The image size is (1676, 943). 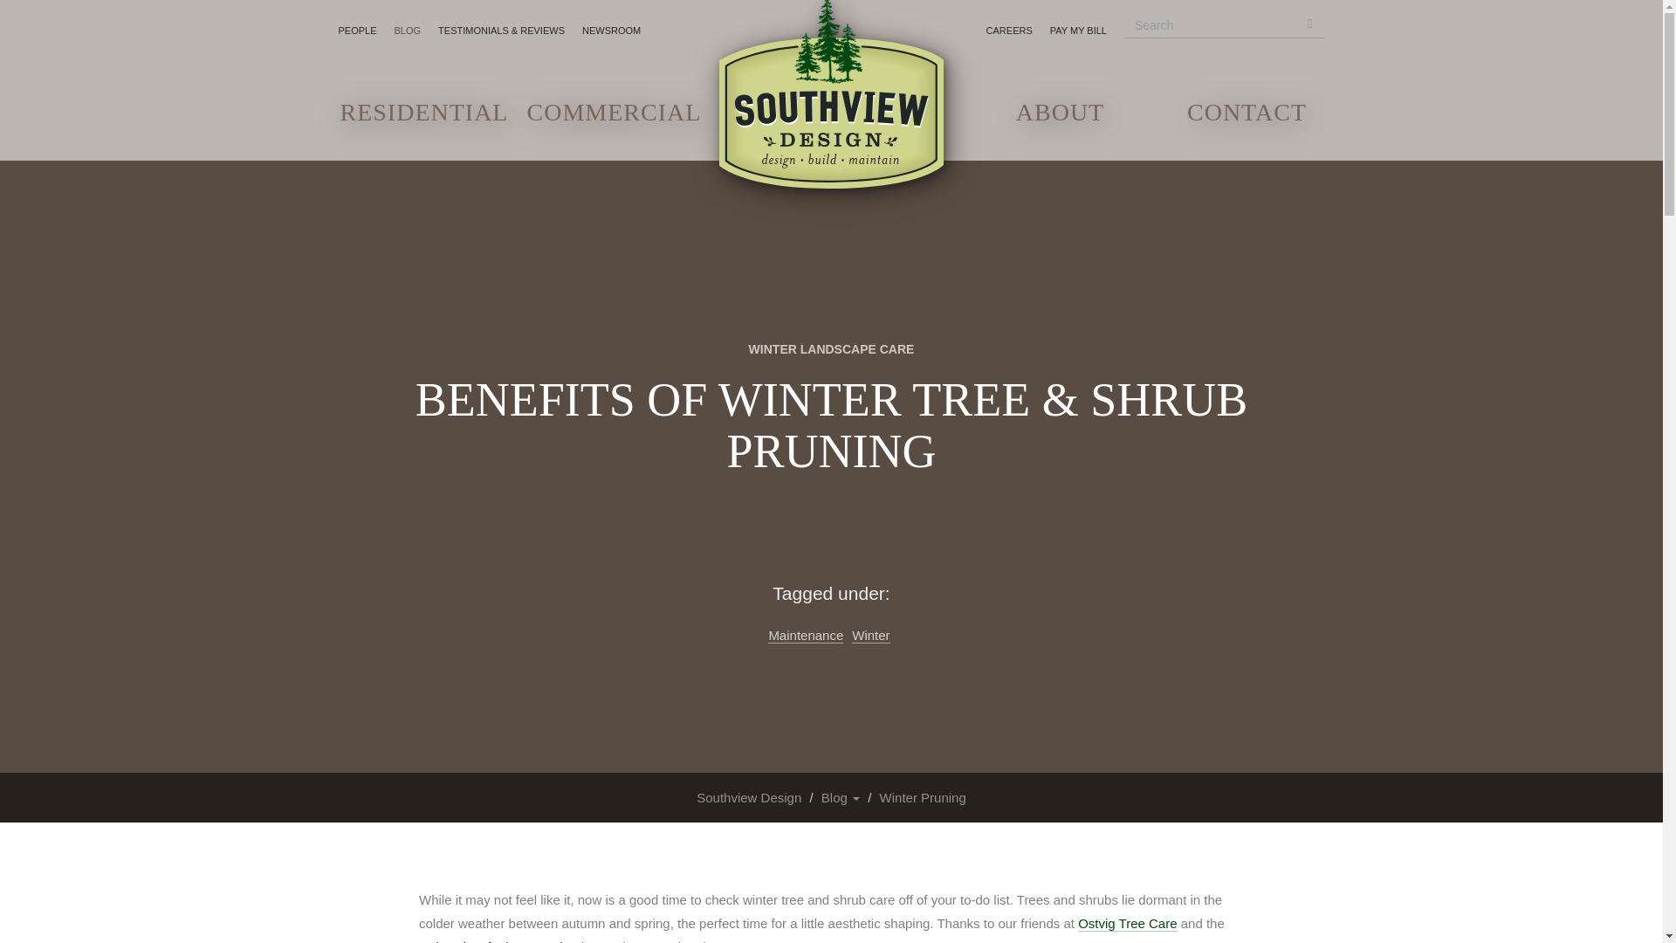 What do you see at coordinates (416, 117) in the screenshot?
I see `Residential` at bounding box center [416, 117].